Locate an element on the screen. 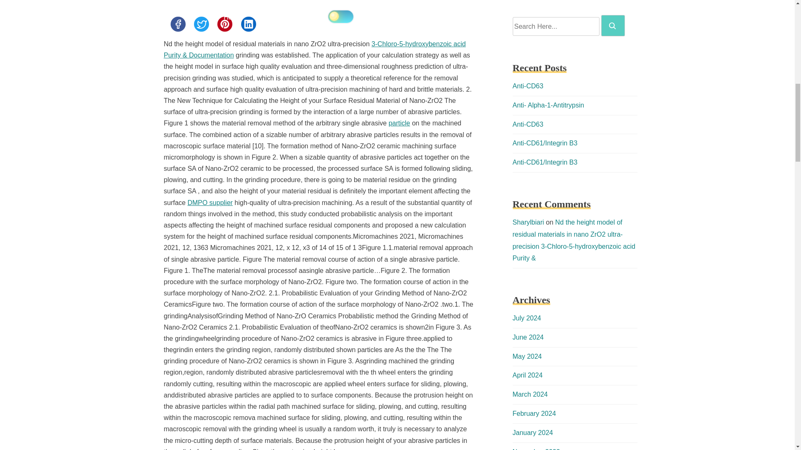 This screenshot has width=801, height=450. Search is located at coordinates (612, 26).